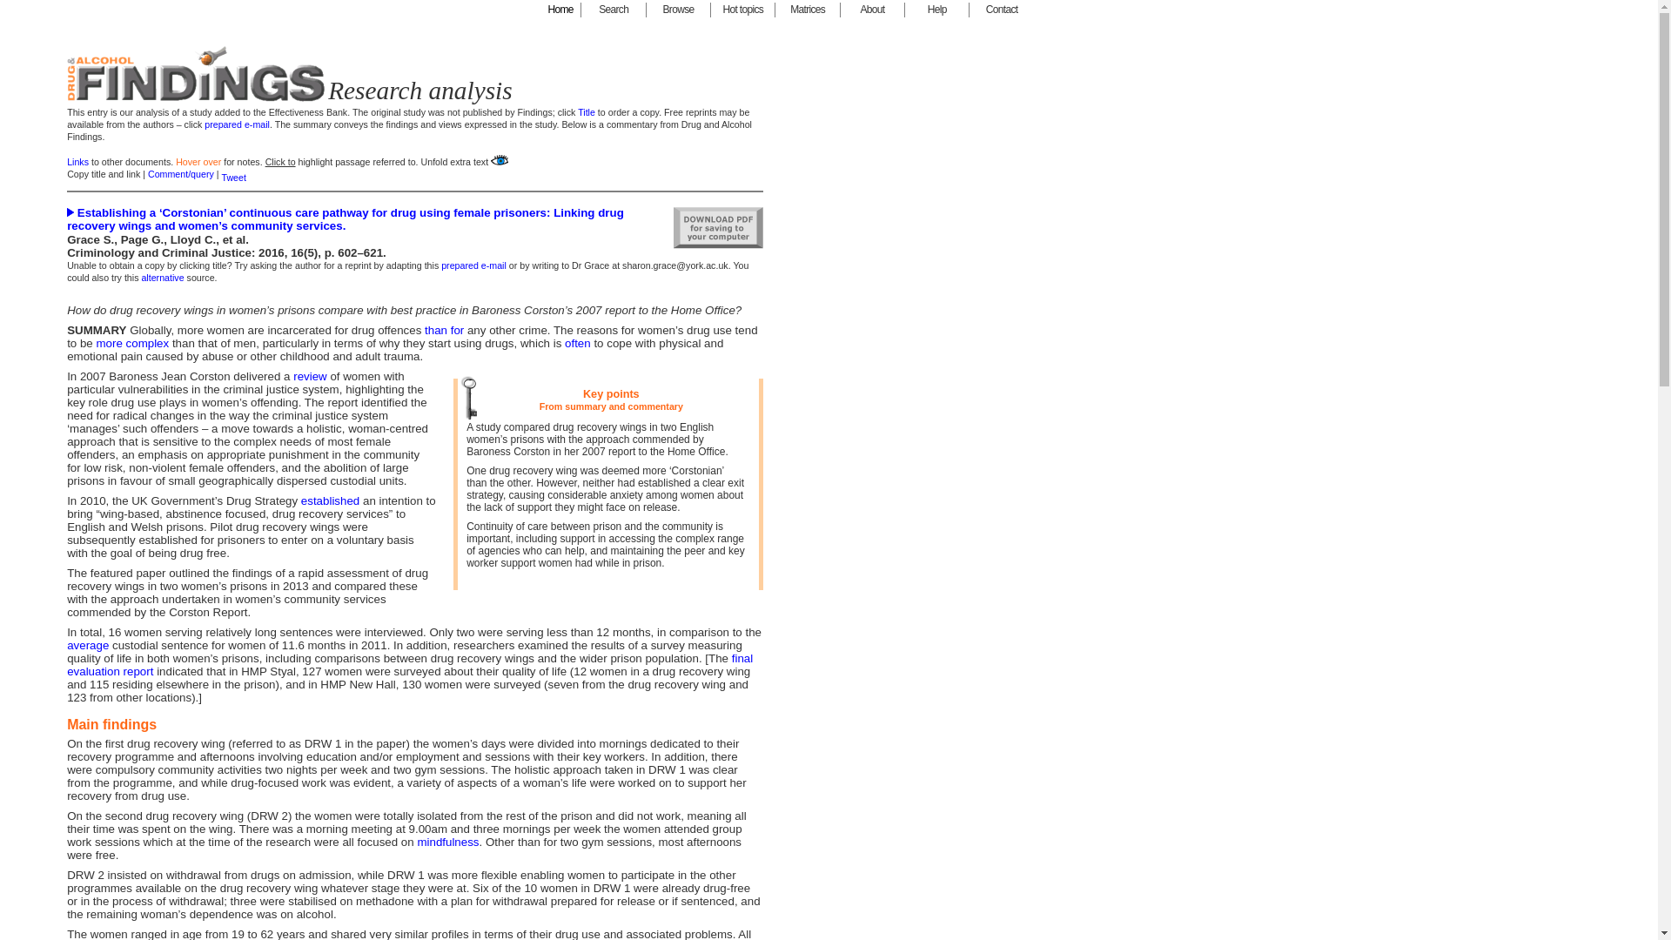 The image size is (1671, 940). I want to click on than for, so click(444, 329).